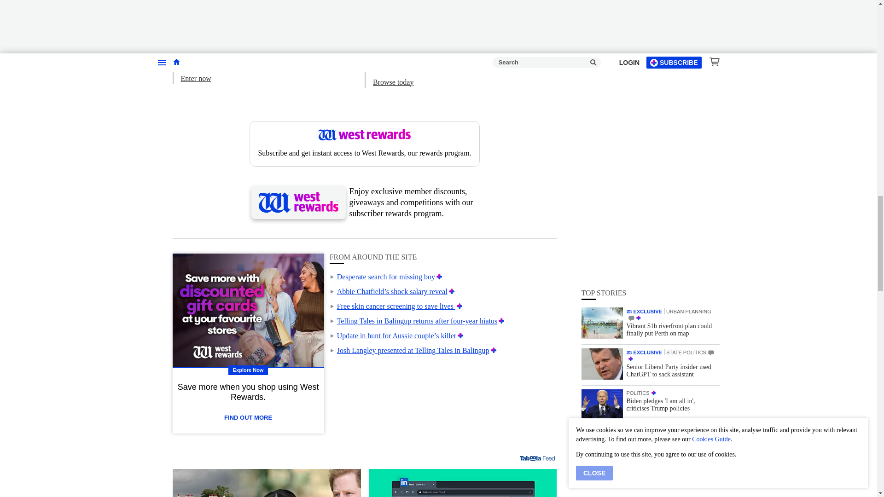 The image size is (884, 497). What do you see at coordinates (462, 483) in the screenshot?
I see `What is your writing missing?` at bounding box center [462, 483].